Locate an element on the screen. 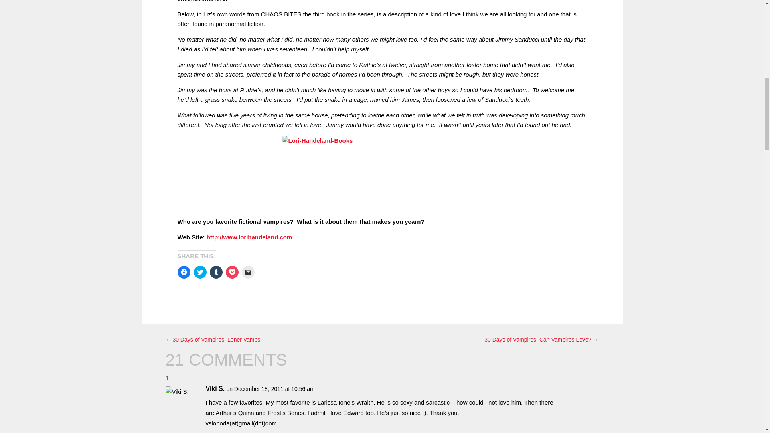  Lori-Handeland-Books is located at coordinates (382, 176).